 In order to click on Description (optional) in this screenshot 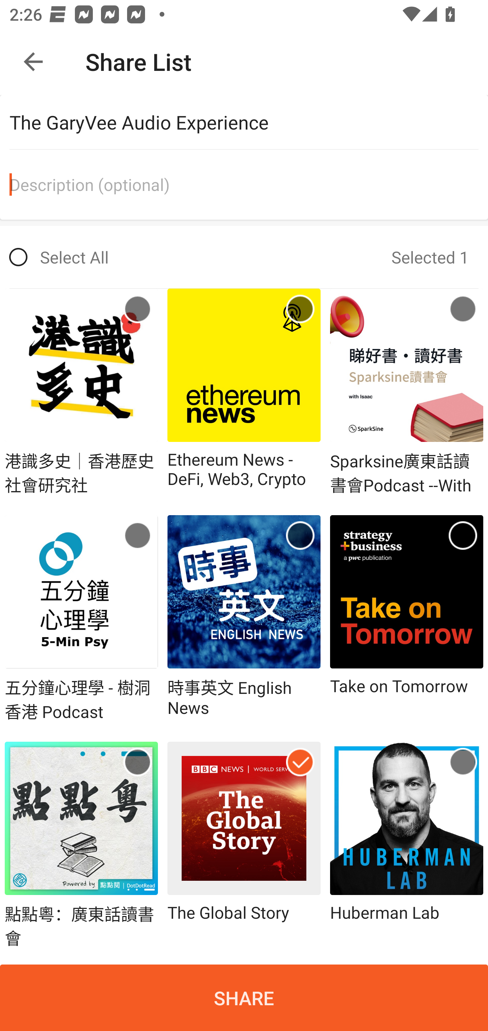, I will do `click(249, 184)`.